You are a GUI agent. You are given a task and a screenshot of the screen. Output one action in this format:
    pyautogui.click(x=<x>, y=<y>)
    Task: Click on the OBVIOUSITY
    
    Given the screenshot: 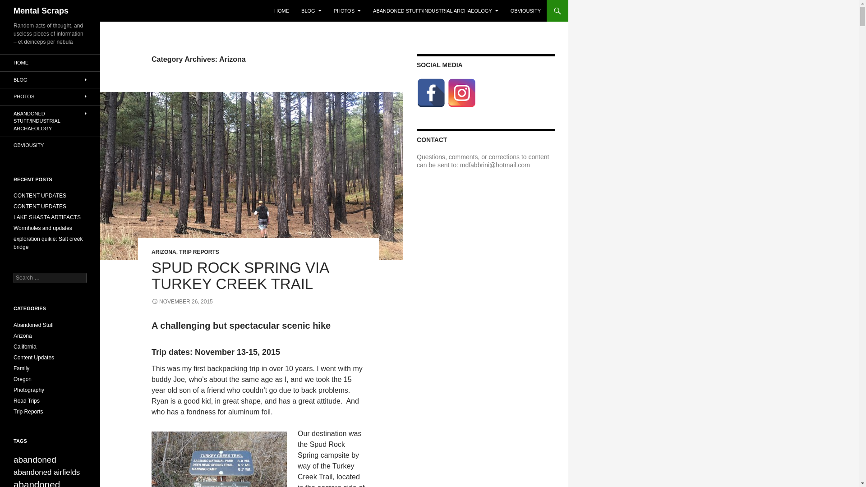 What is the action you would take?
    pyautogui.click(x=525, y=11)
    